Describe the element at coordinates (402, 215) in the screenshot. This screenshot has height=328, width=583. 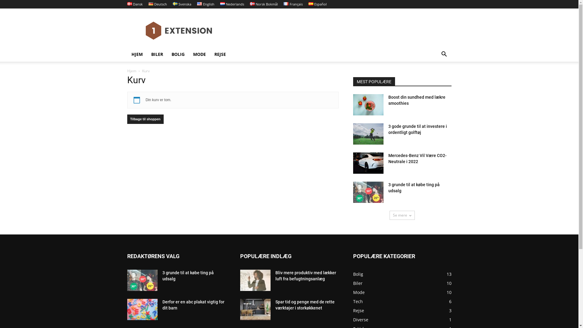
I see `Se mere` at that location.